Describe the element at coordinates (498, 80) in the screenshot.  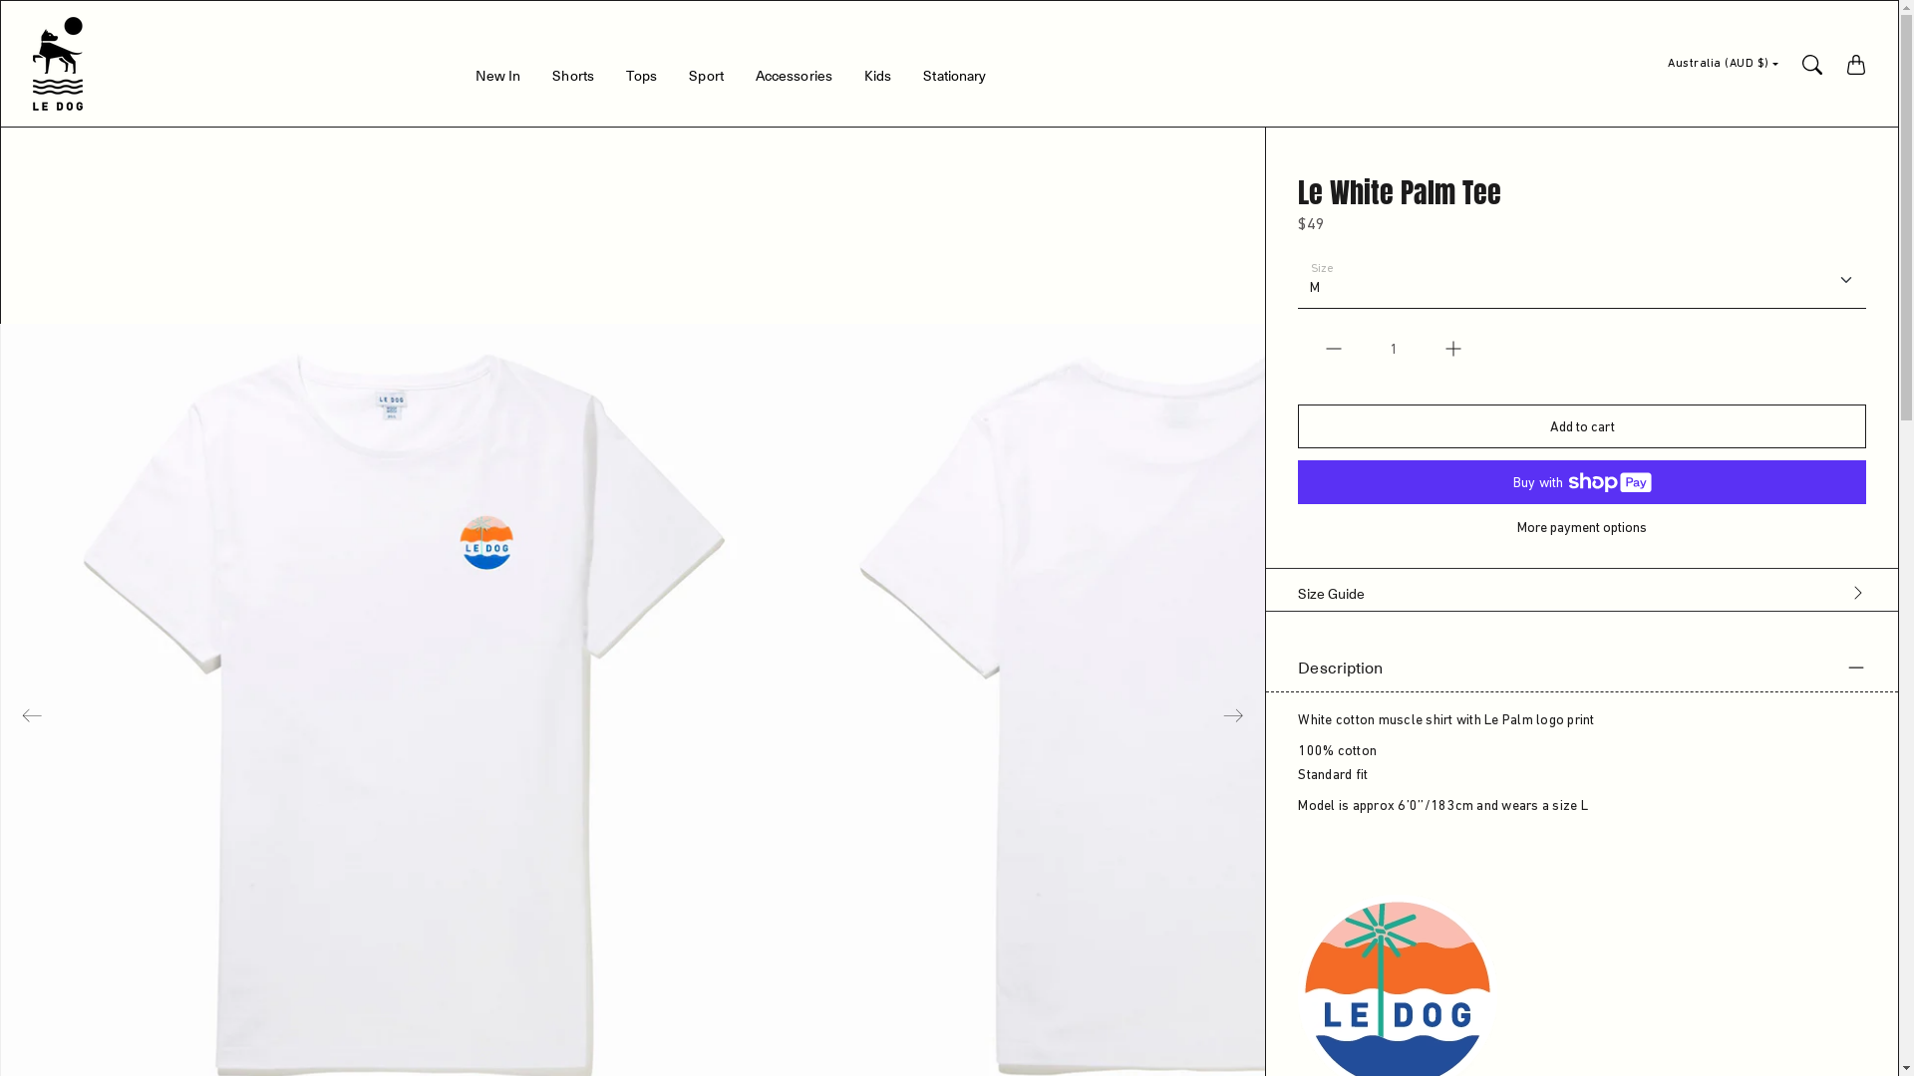
I see `New In` at that location.